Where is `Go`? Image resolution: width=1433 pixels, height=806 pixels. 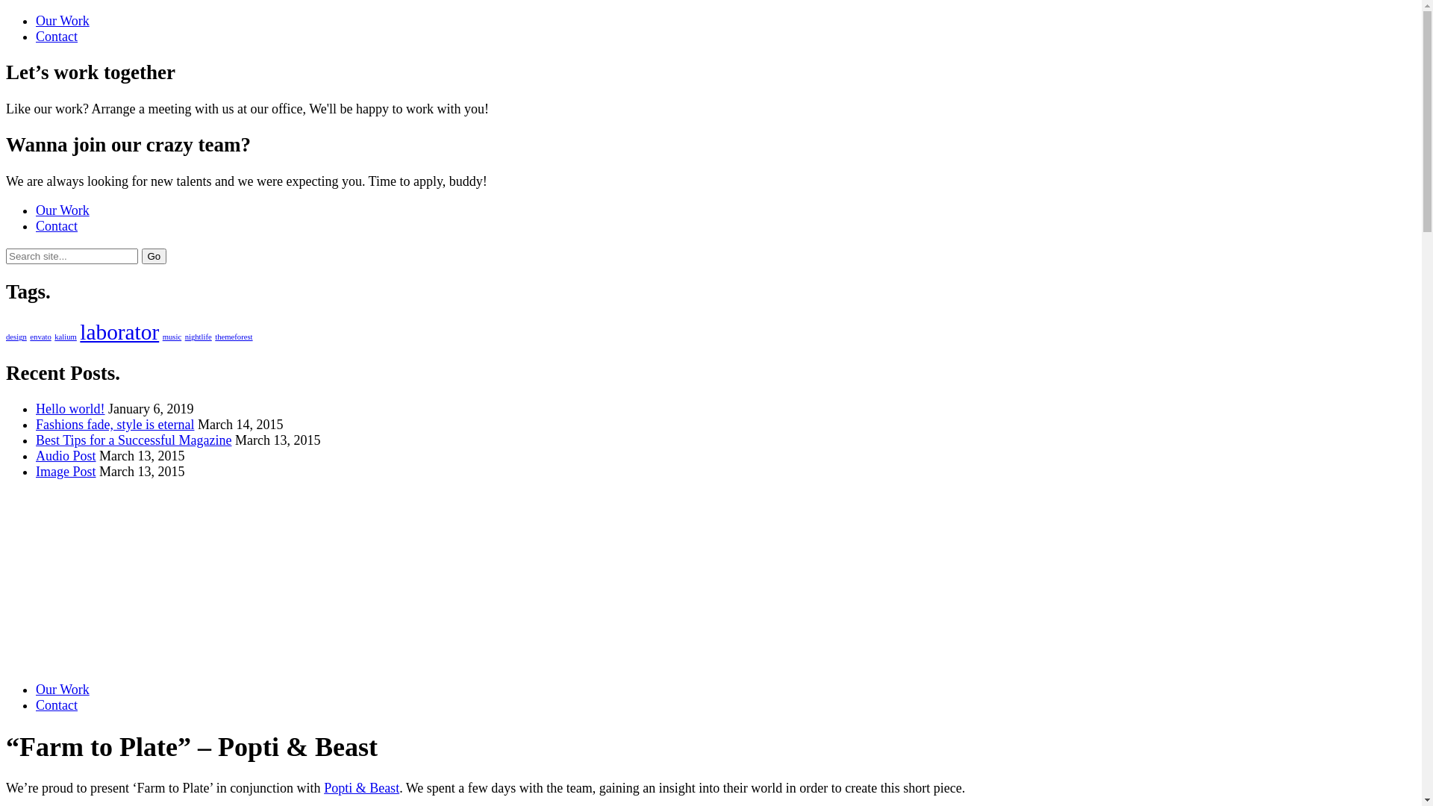 Go is located at coordinates (154, 257).